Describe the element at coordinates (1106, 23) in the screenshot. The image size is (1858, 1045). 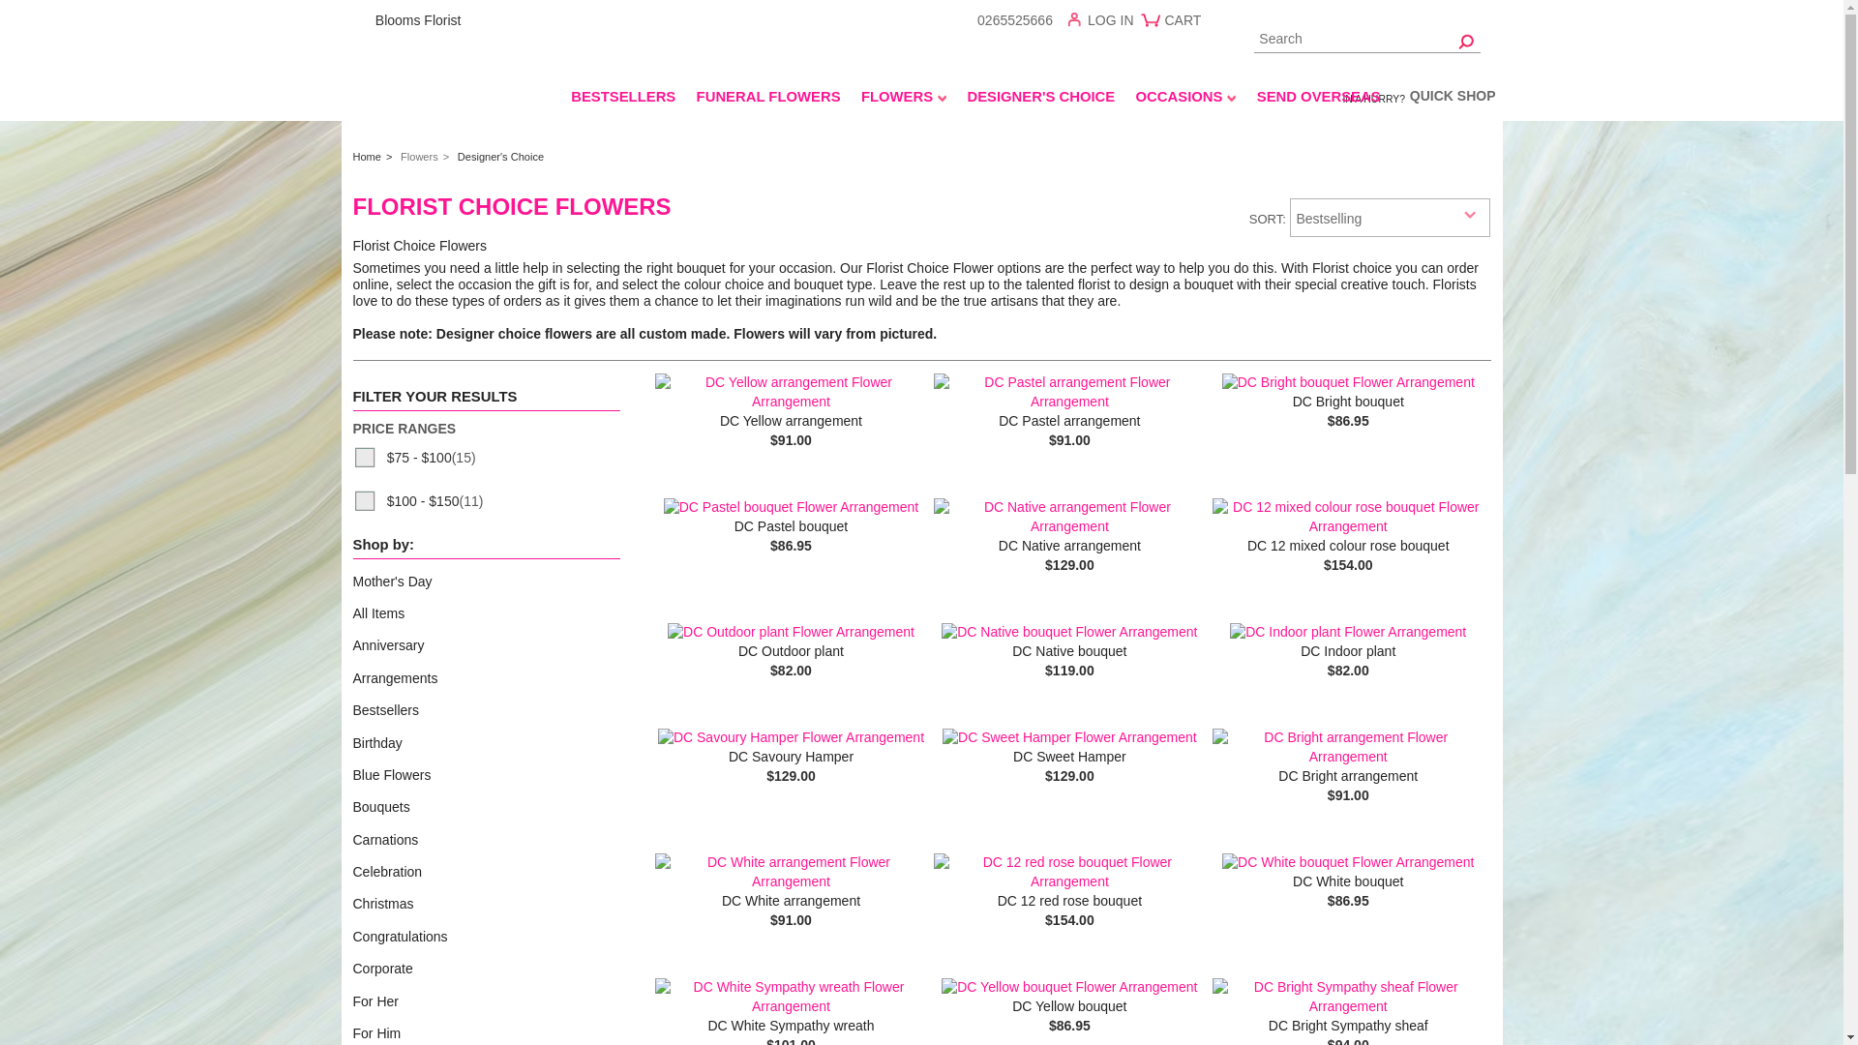
I see `log In` at that location.